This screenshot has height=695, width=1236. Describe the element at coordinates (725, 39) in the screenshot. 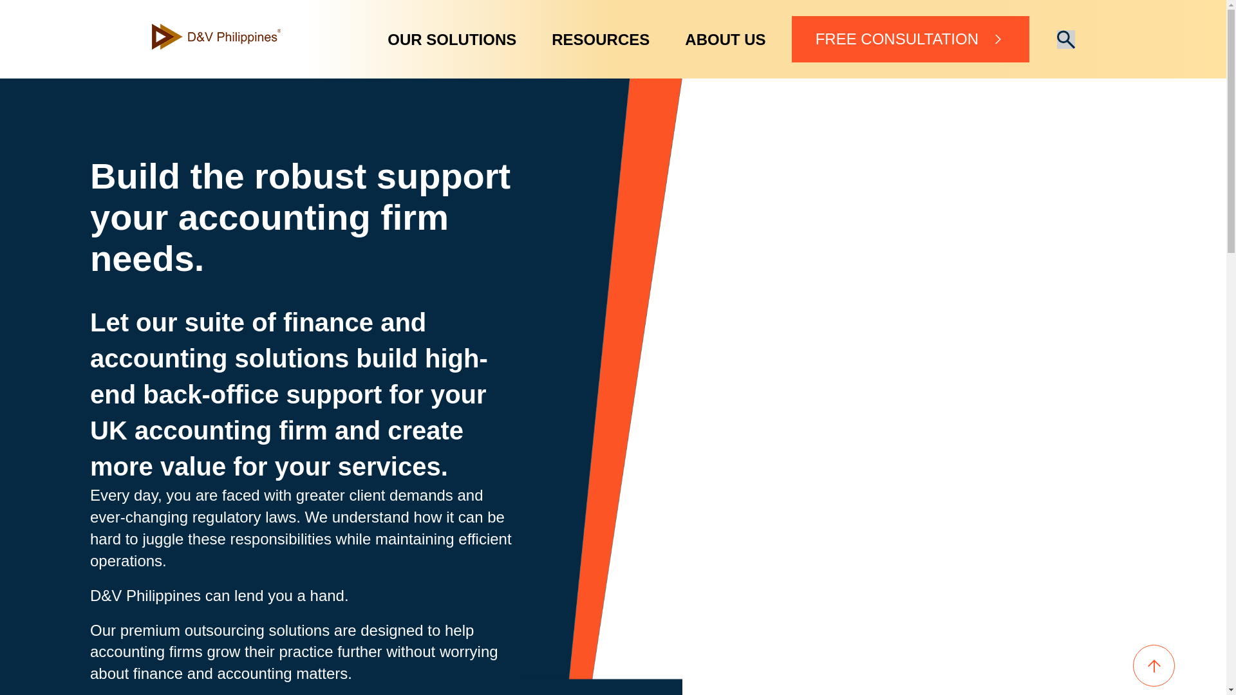

I see `ABOUT US` at that location.